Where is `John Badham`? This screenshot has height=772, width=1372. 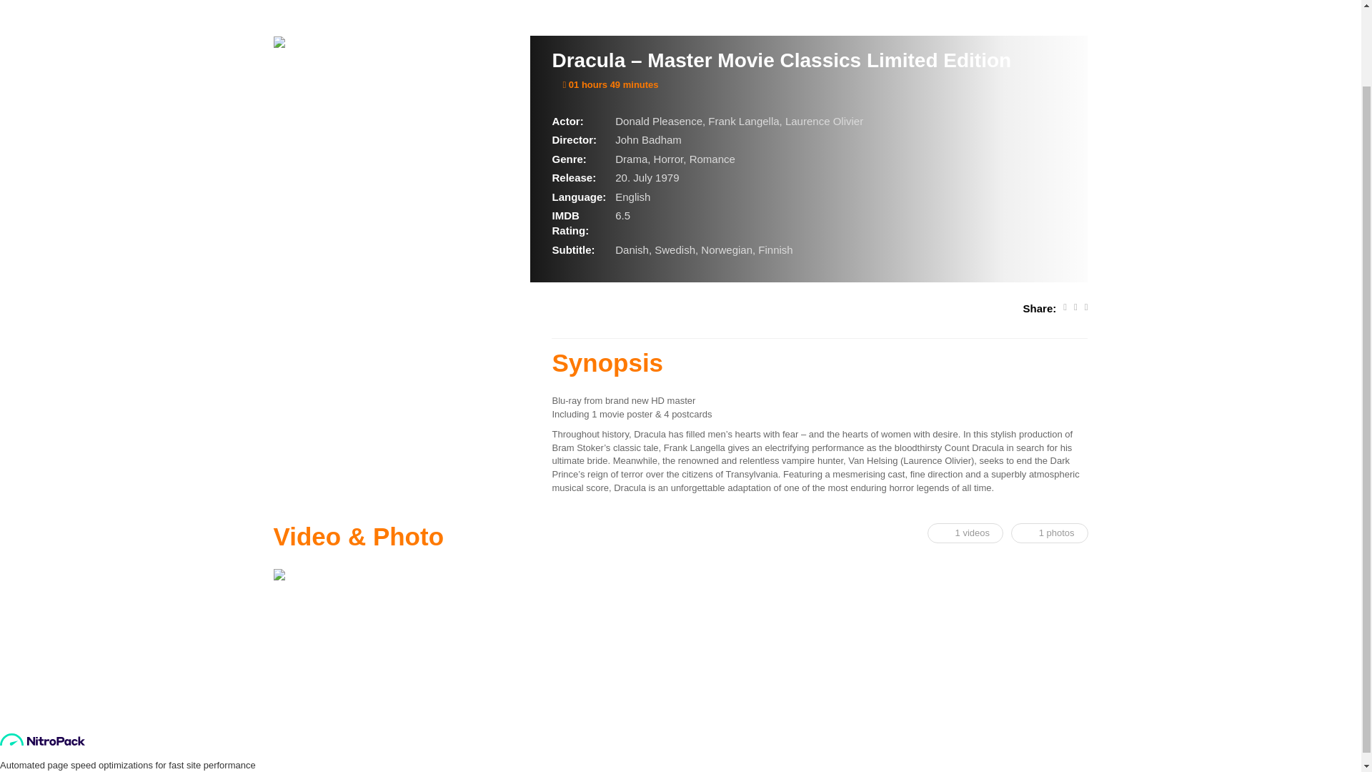
John Badham is located at coordinates (648, 139).